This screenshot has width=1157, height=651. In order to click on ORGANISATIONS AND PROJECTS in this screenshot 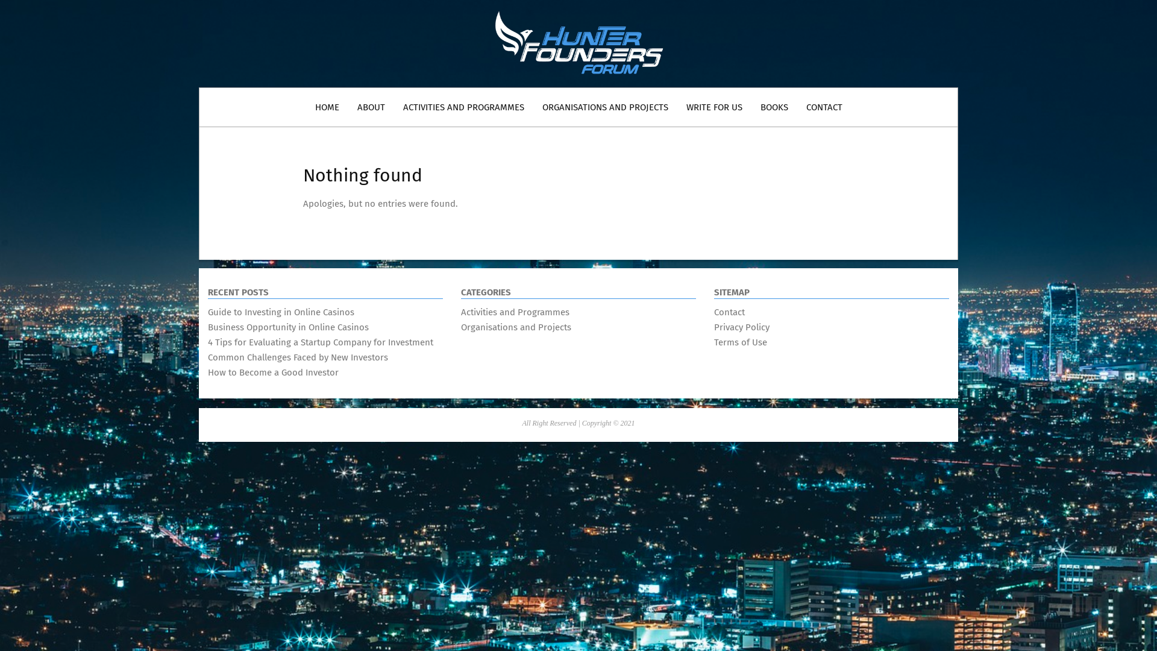, I will do `click(605, 107)`.